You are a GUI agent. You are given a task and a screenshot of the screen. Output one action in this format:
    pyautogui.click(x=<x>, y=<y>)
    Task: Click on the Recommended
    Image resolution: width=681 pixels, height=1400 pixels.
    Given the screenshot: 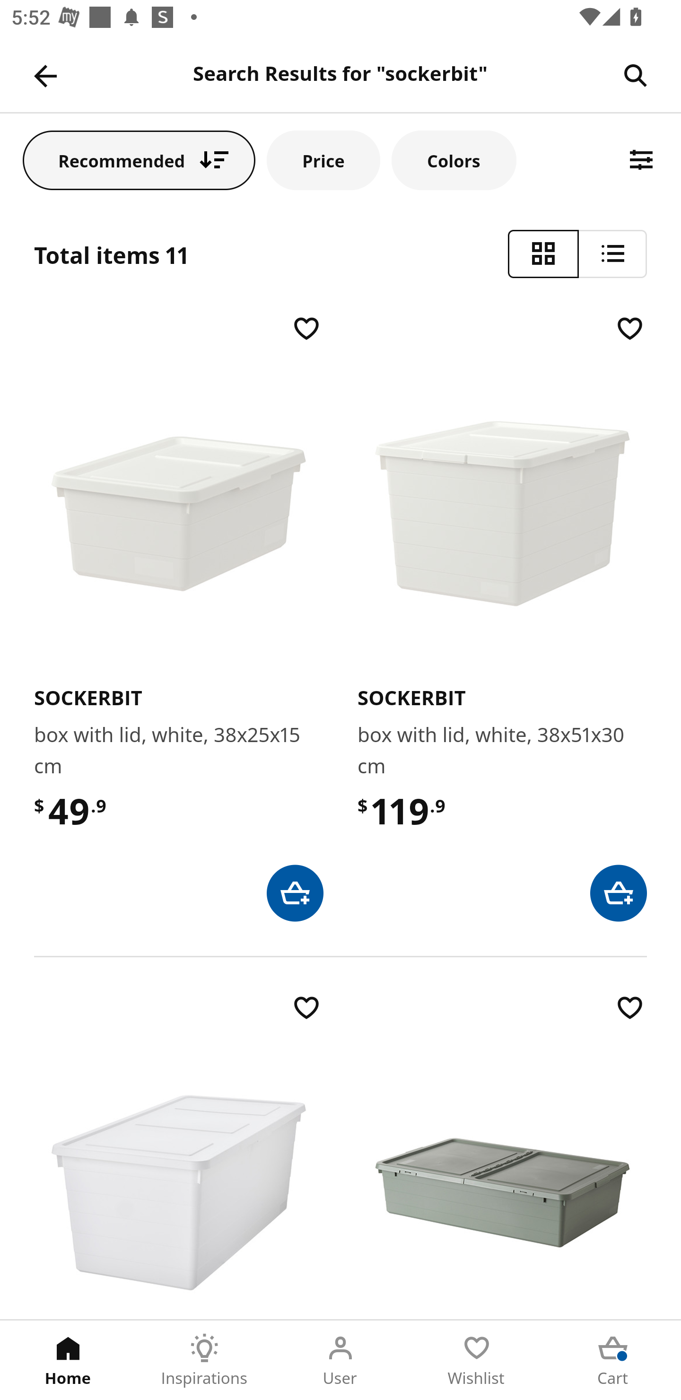 What is the action you would take?
    pyautogui.click(x=139, y=160)
    